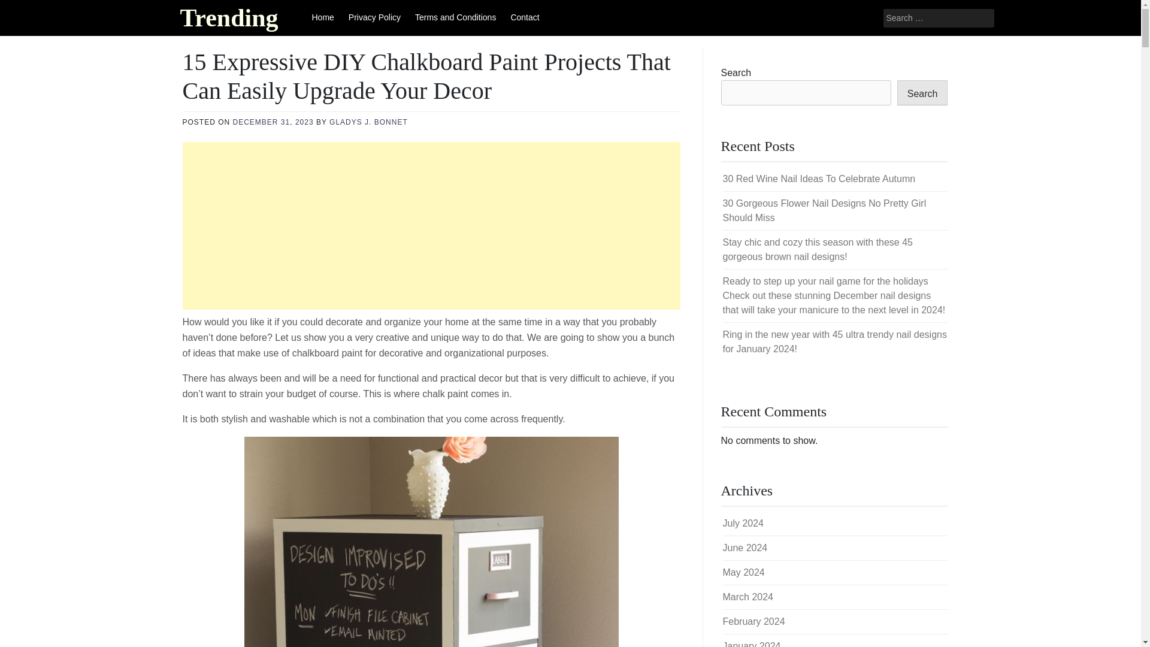 The width and height of the screenshot is (1150, 647). Describe the element at coordinates (751, 644) in the screenshot. I see `January 2024` at that location.